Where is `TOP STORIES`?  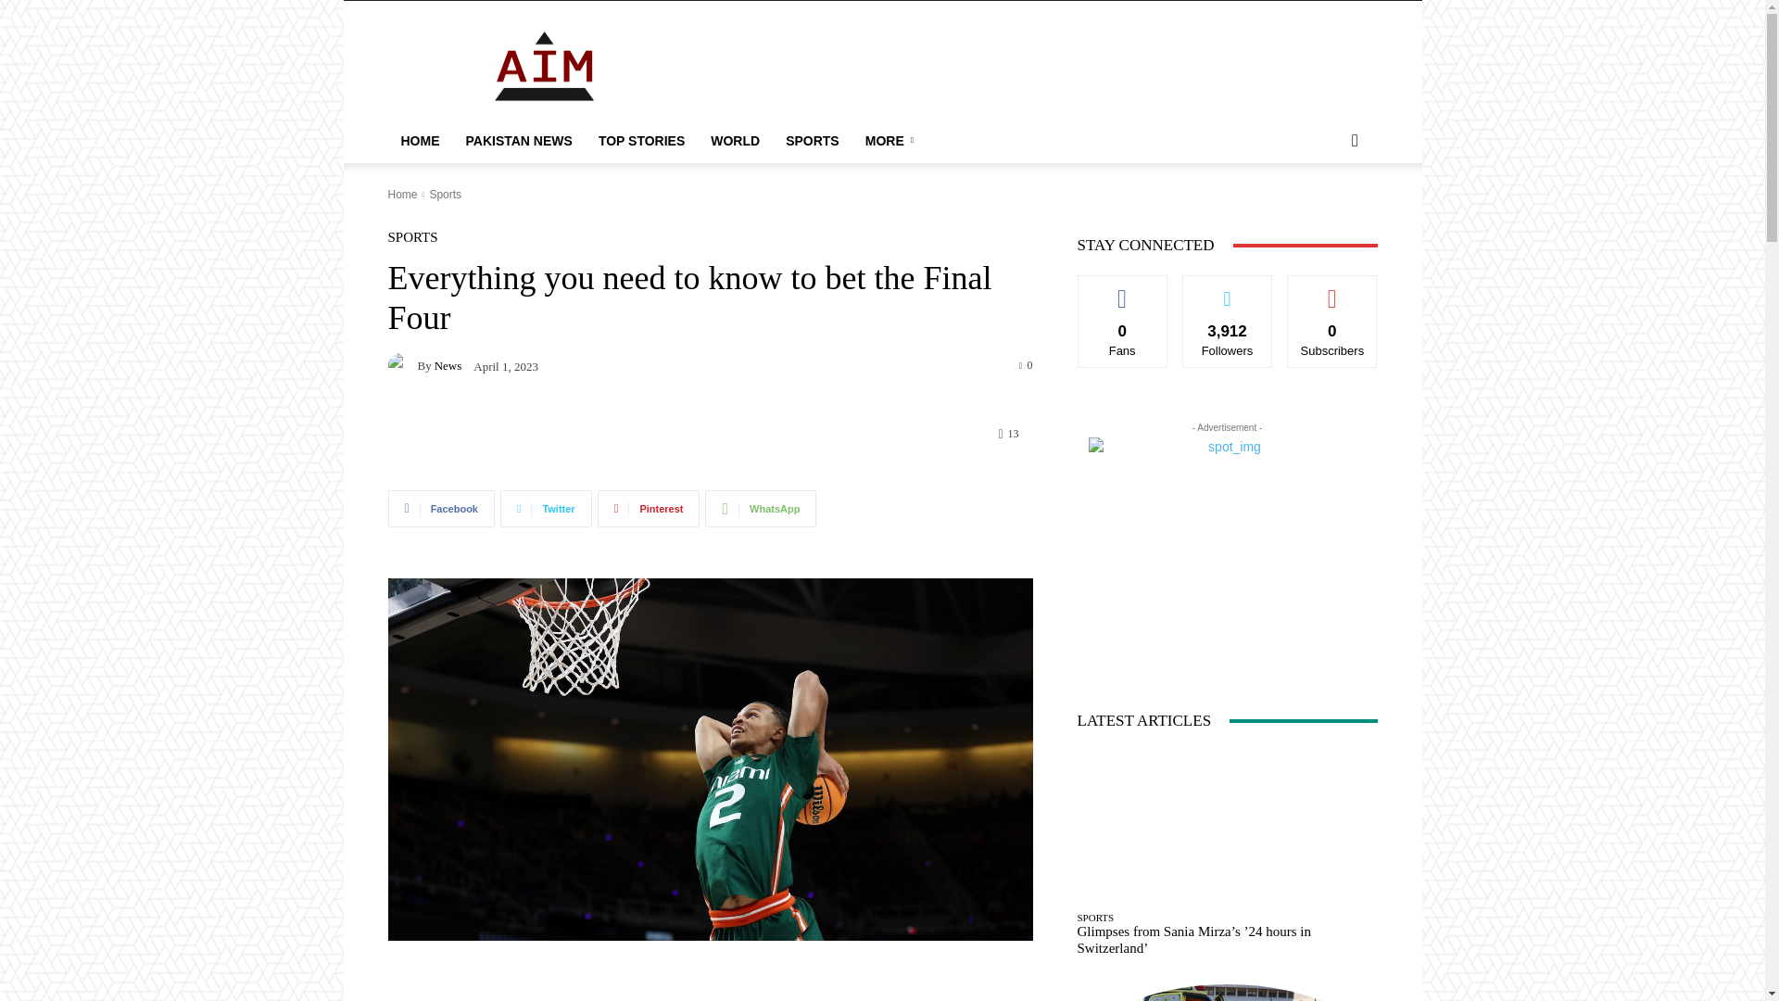 TOP STORIES is located at coordinates (641, 141).